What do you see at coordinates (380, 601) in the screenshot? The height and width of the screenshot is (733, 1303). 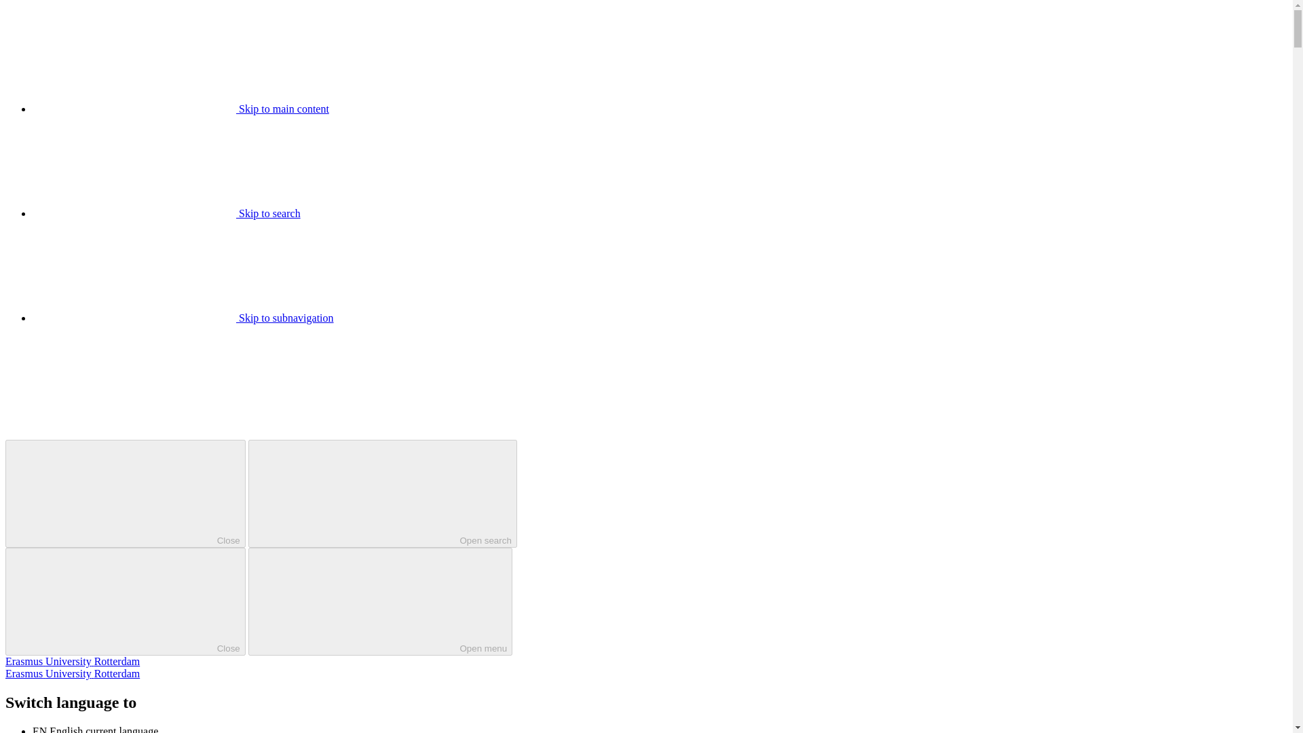 I see `Open menu` at bounding box center [380, 601].